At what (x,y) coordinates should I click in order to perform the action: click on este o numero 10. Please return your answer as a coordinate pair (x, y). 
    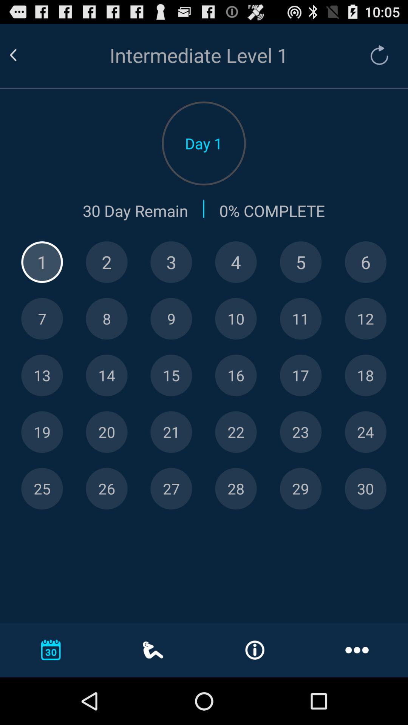
    Looking at the image, I should click on (236, 319).